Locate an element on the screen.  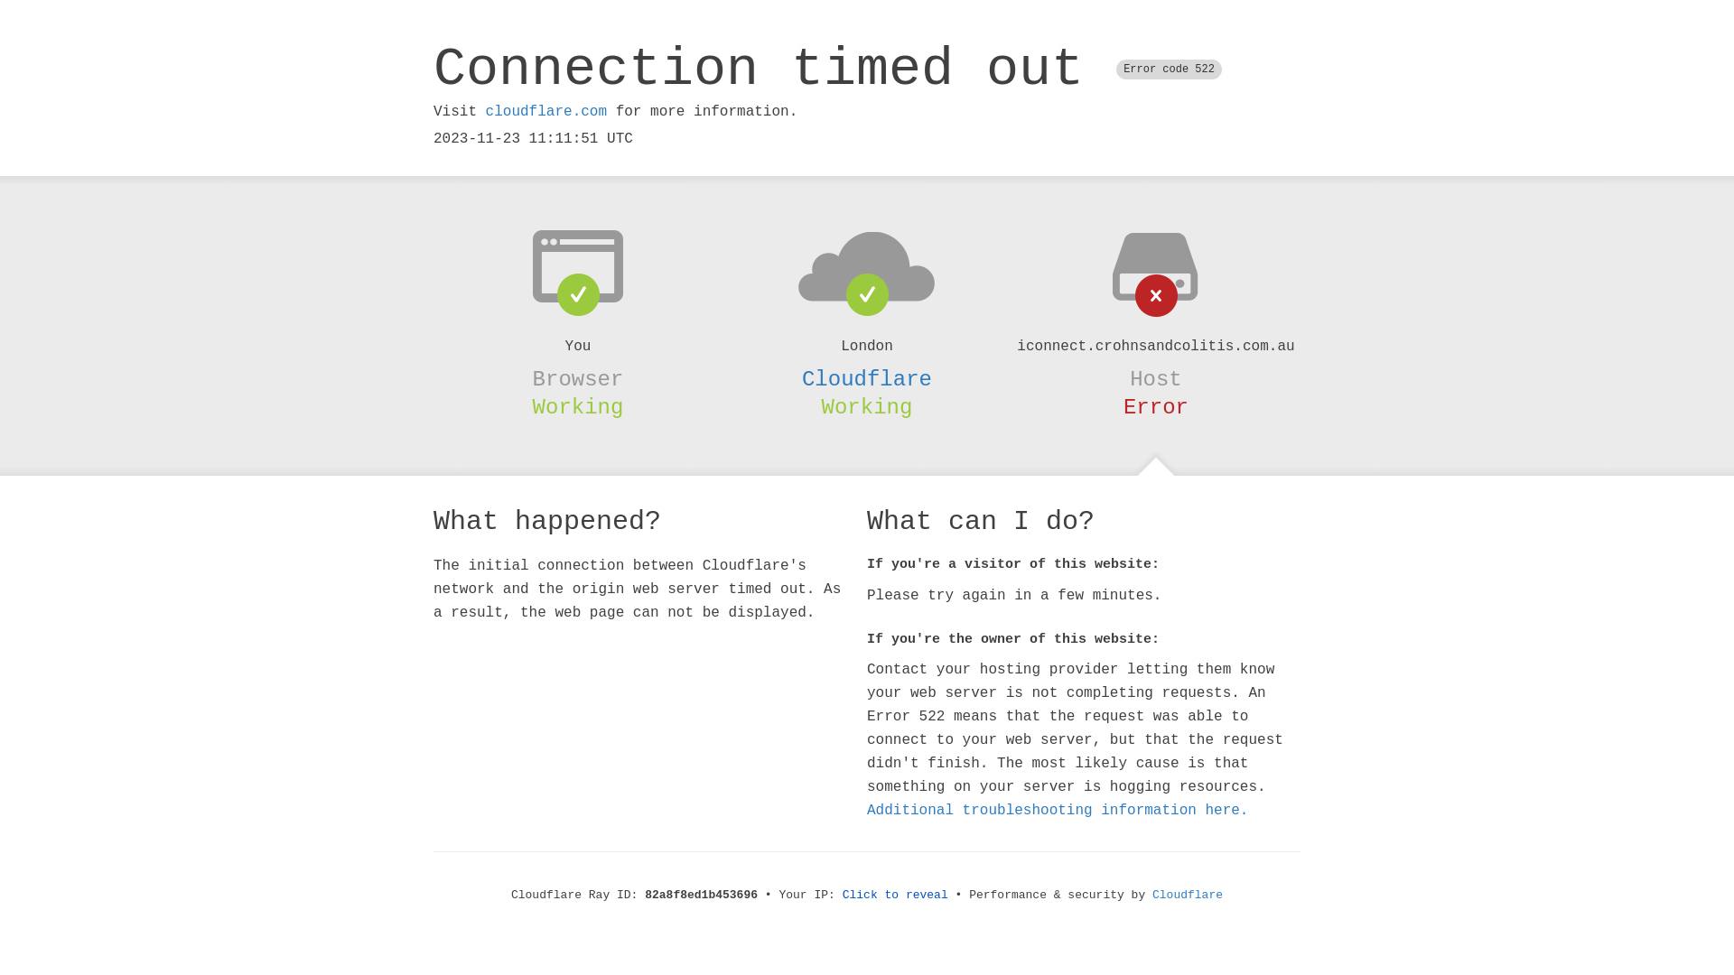
Cloudflare is located at coordinates (867, 379).